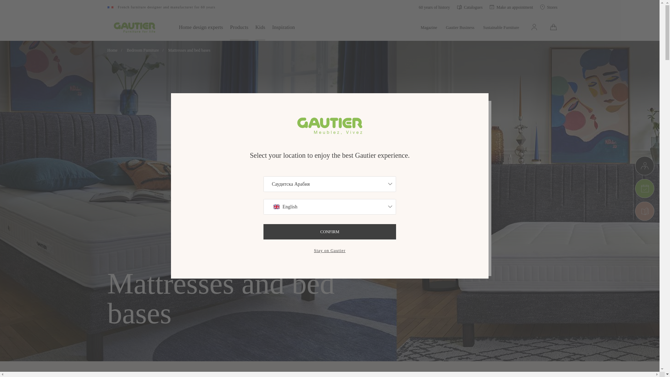  I want to click on Stores, so click(549, 7).